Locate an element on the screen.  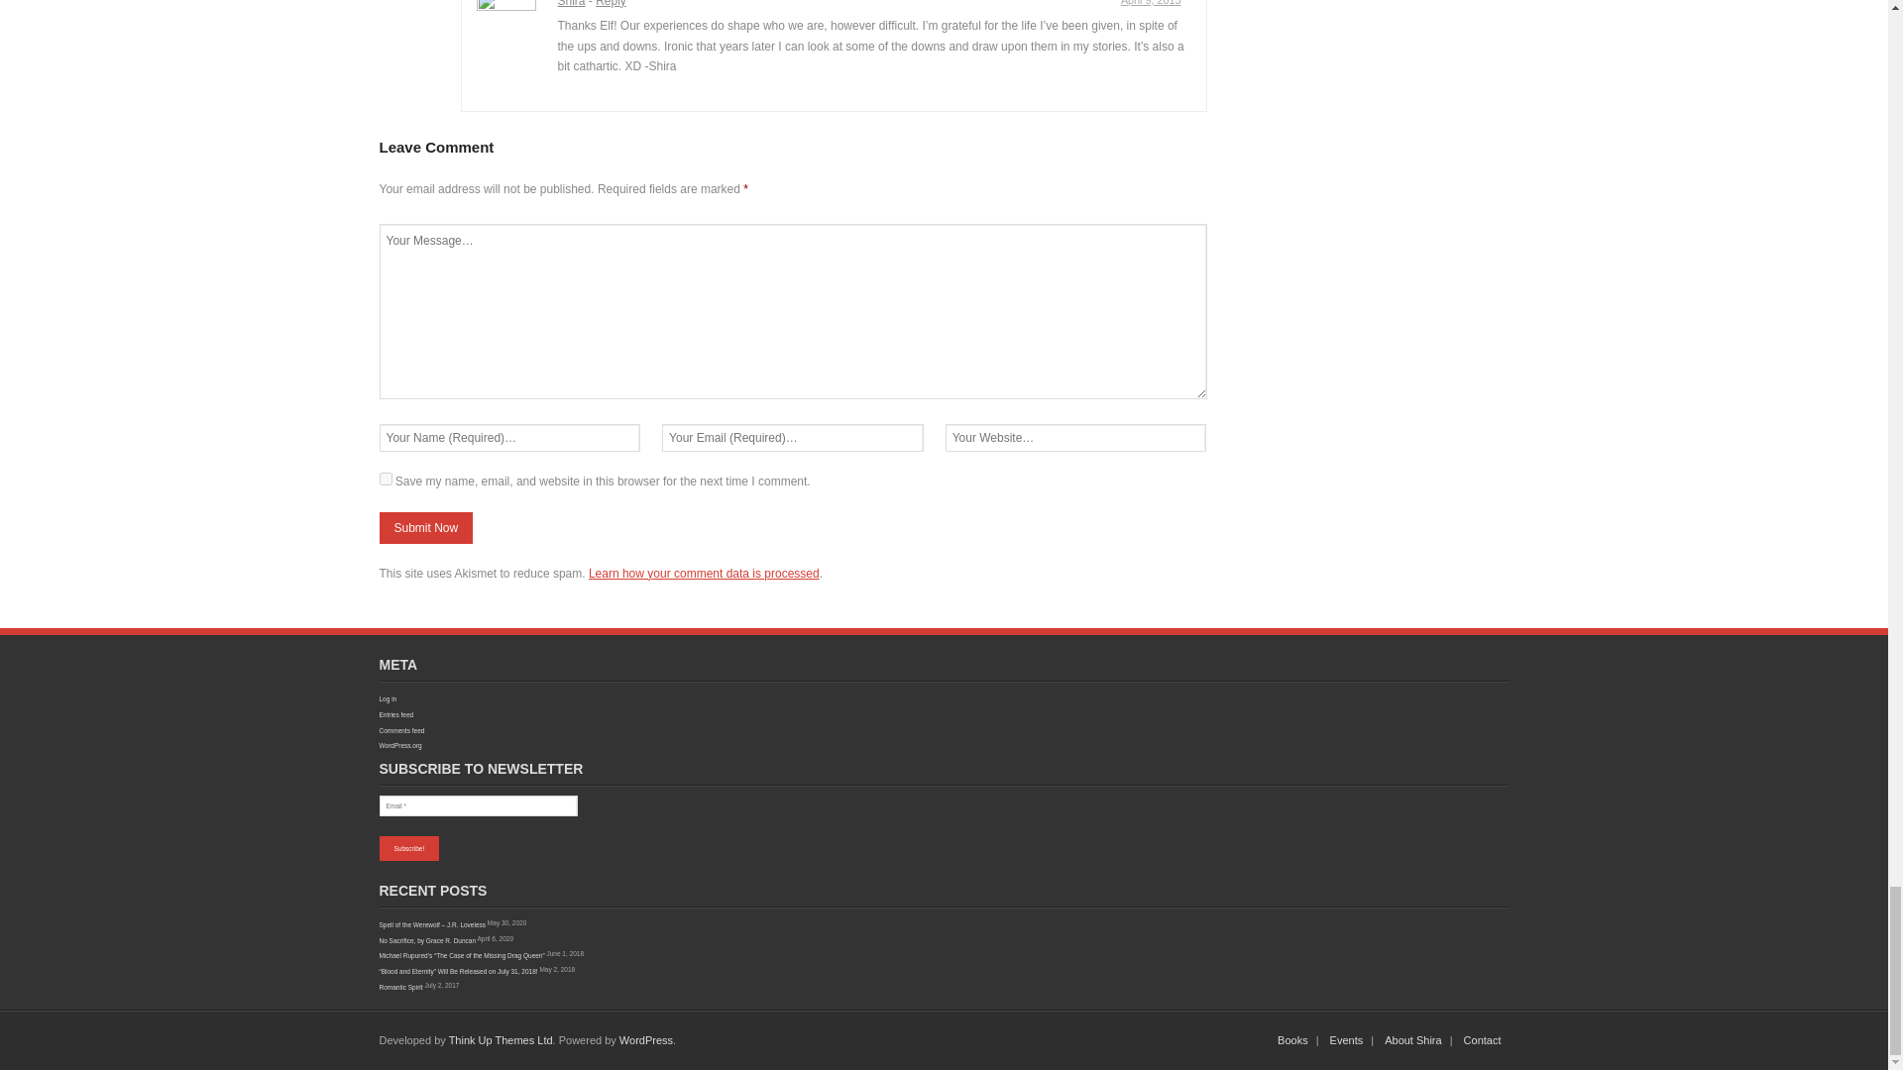
Email is located at coordinates (478, 806).